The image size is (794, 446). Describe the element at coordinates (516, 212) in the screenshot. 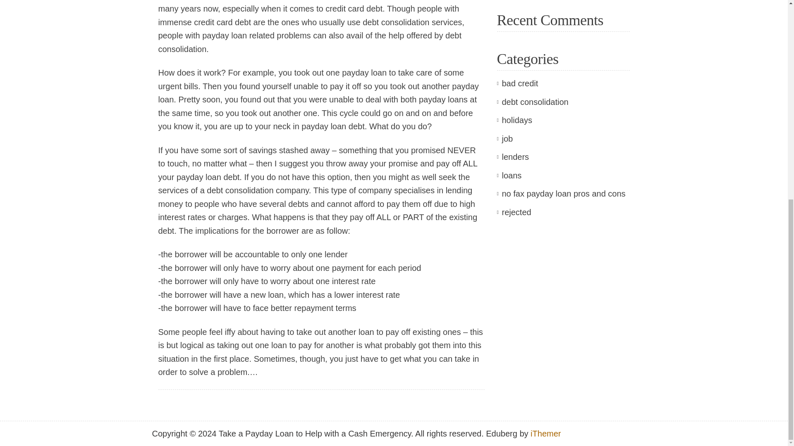

I see `rejected` at that location.